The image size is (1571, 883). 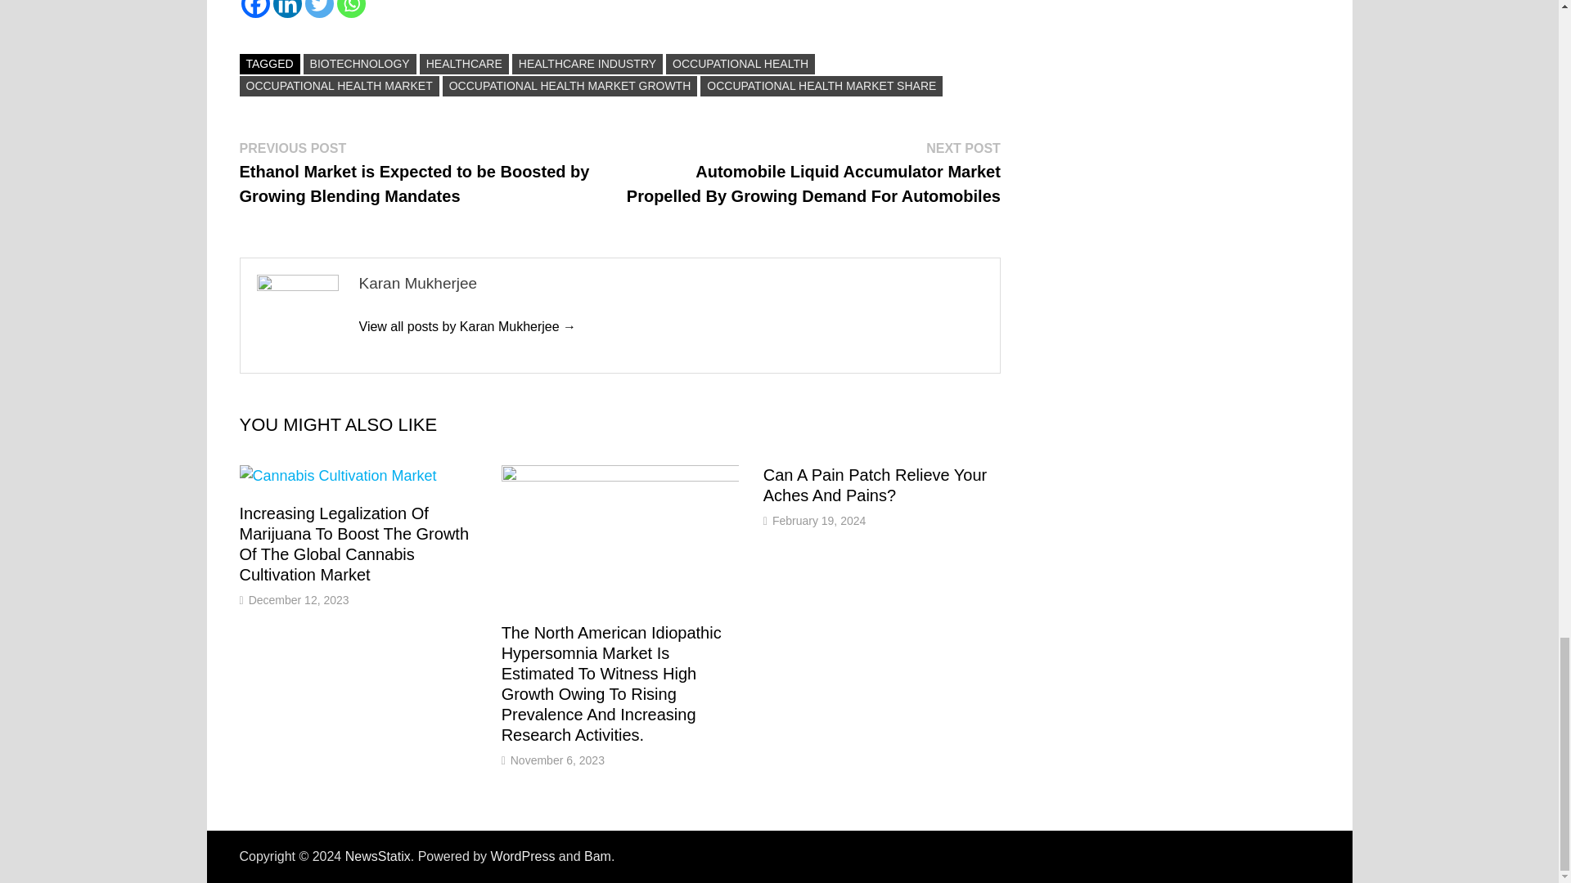 I want to click on NewsStatix, so click(x=378, y=856).